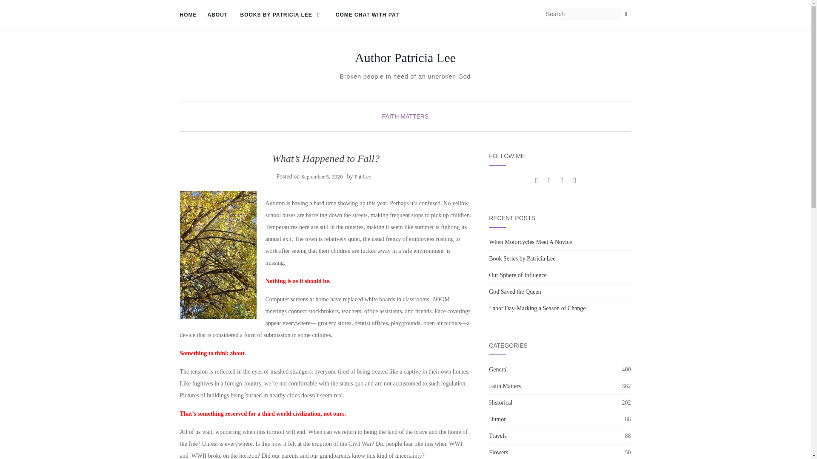 The image size is (817, 459). What do you see at coordinates (282, 15) in the screenshot?
I see `Books by Patricia Lee` at bounding box center [282, 15].